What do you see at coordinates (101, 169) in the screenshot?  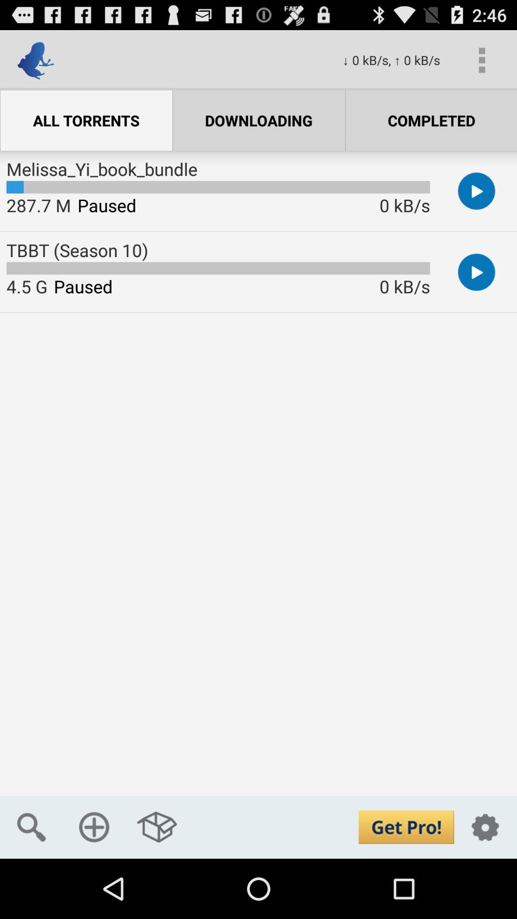 I see `select melissa_yi_book_bundle icon` at bounding box center [101, 169].